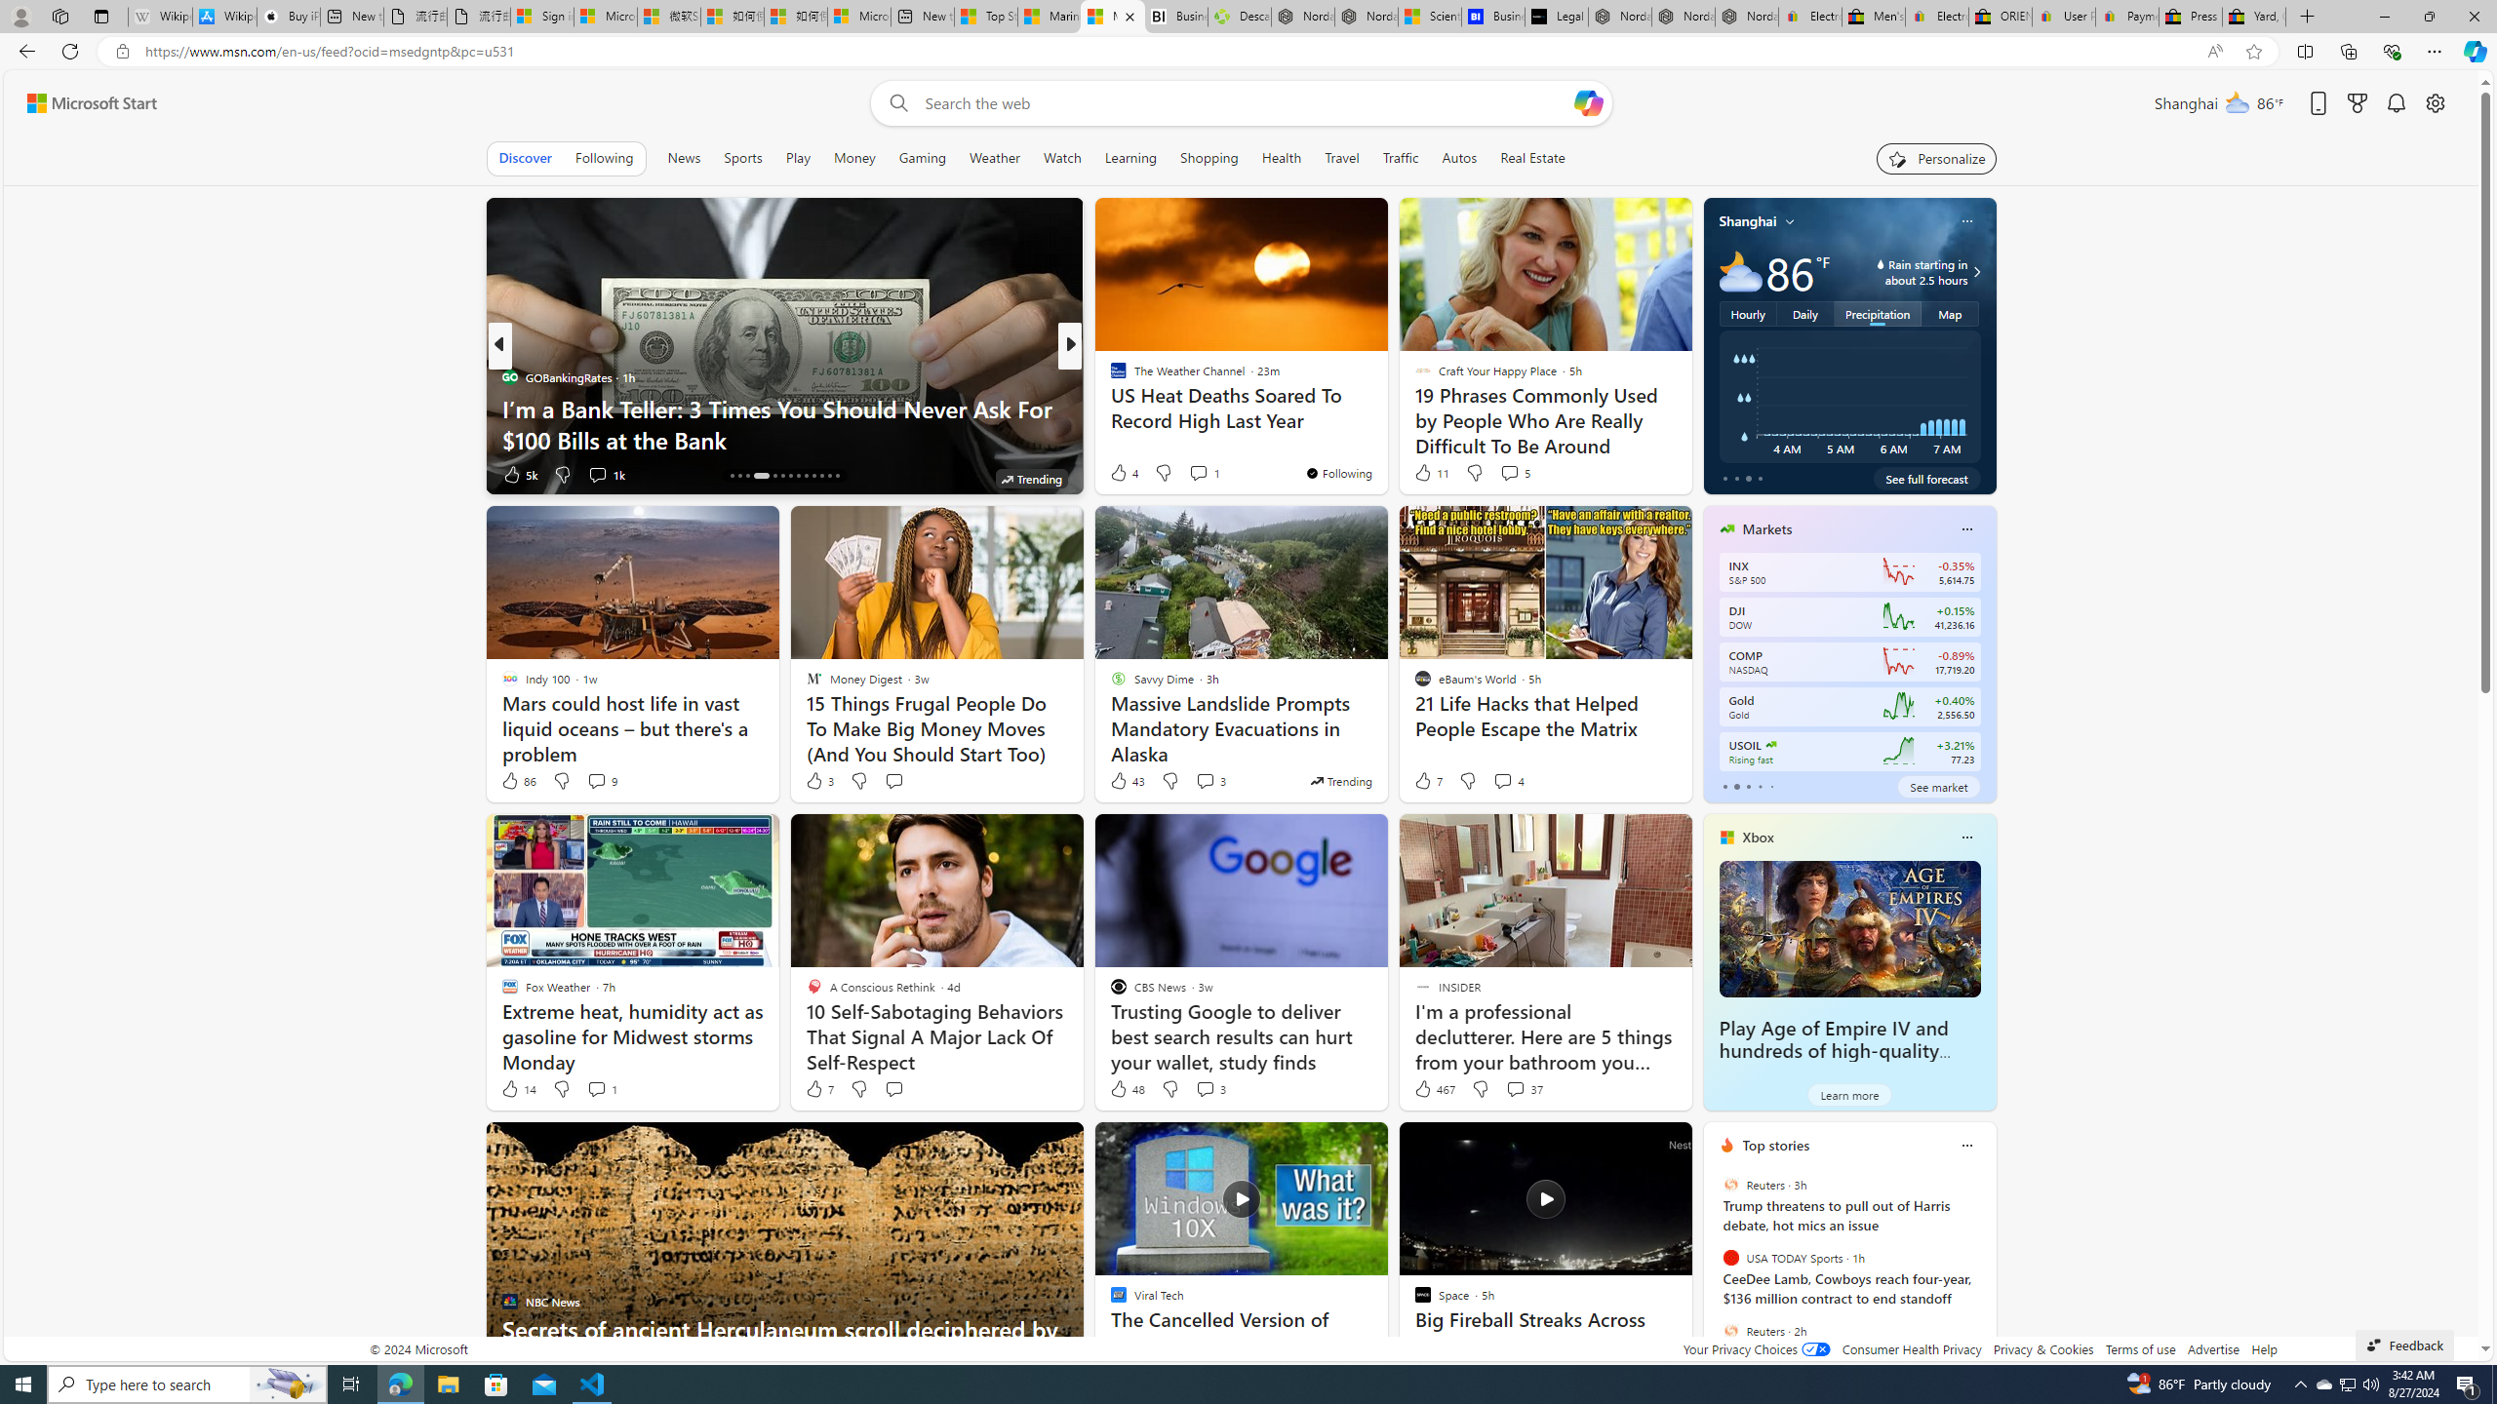 The height and width of the screenshot is (1404, 2497). I want to click on View comments 53 Comment, so click(1206, 474).